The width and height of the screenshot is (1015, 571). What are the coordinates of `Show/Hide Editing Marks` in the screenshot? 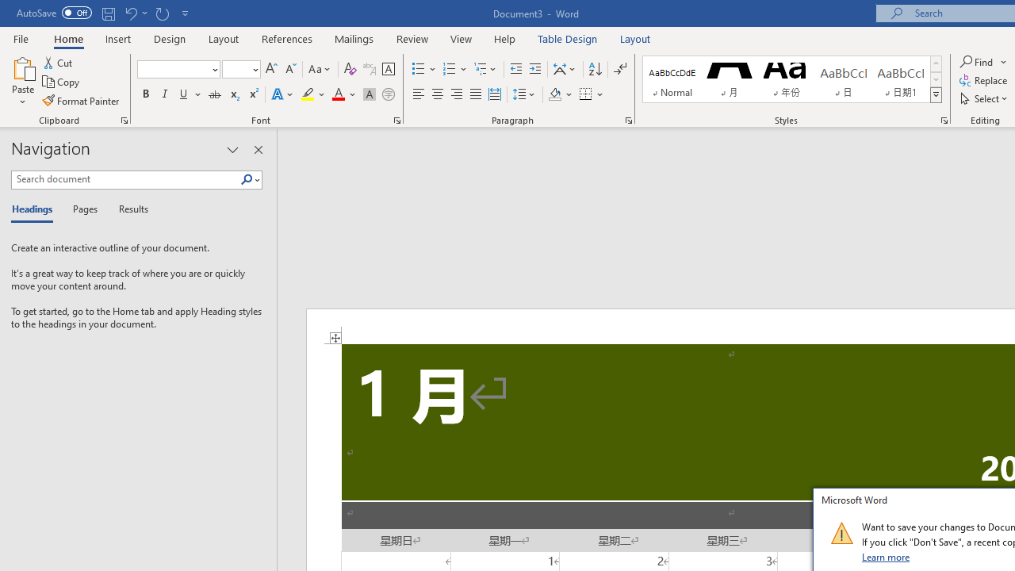 It's located at (620, 70).